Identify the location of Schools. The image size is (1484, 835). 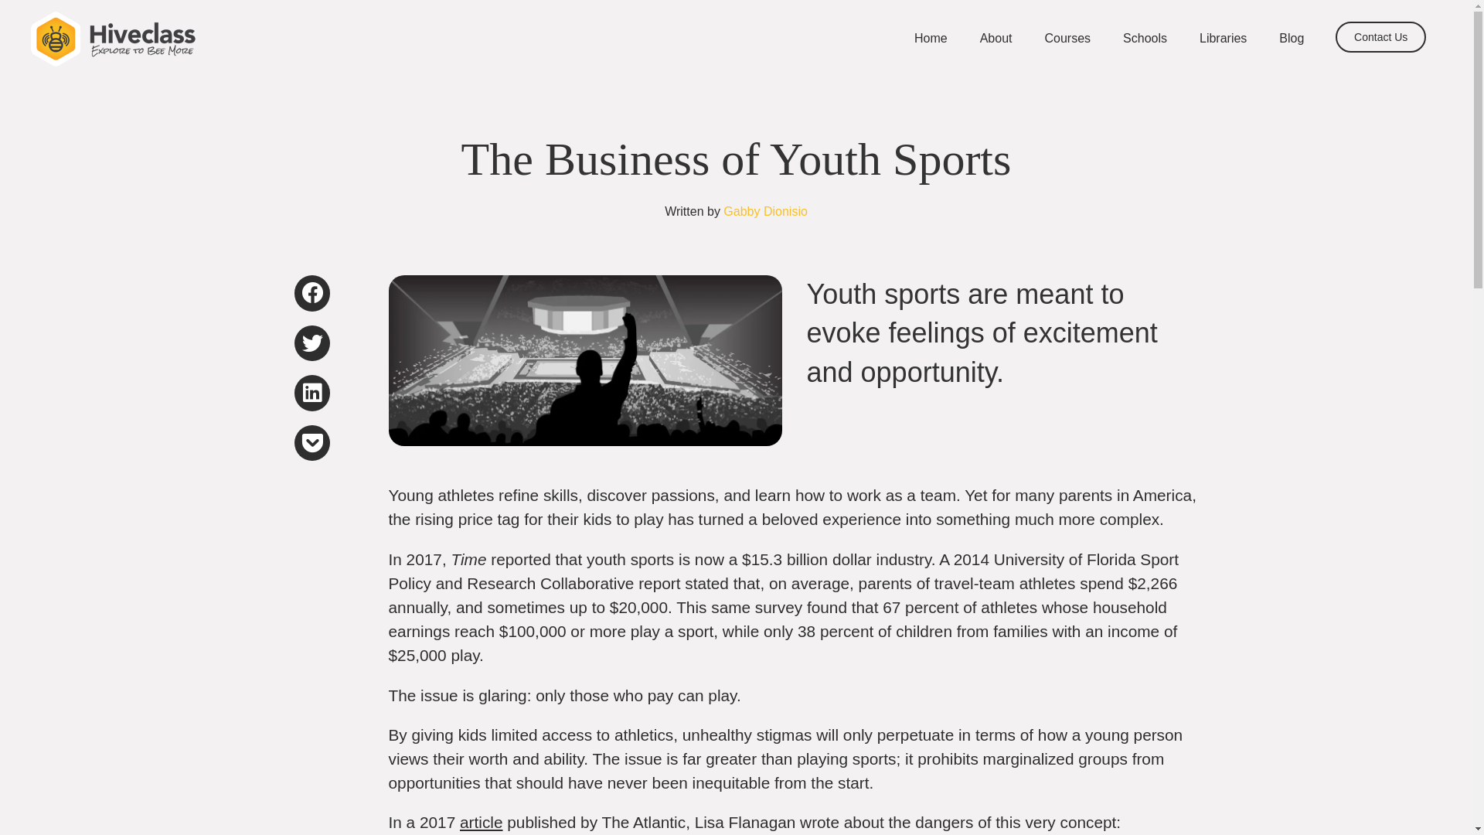
(1145, 39).